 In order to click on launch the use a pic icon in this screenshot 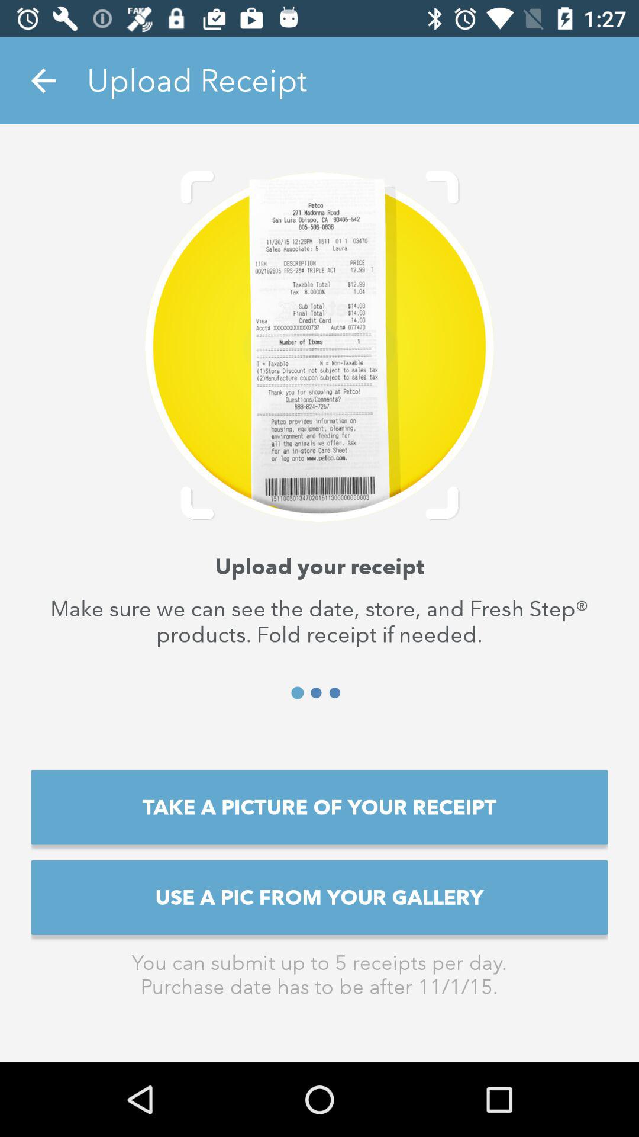, I will do `click(319, 897)`.